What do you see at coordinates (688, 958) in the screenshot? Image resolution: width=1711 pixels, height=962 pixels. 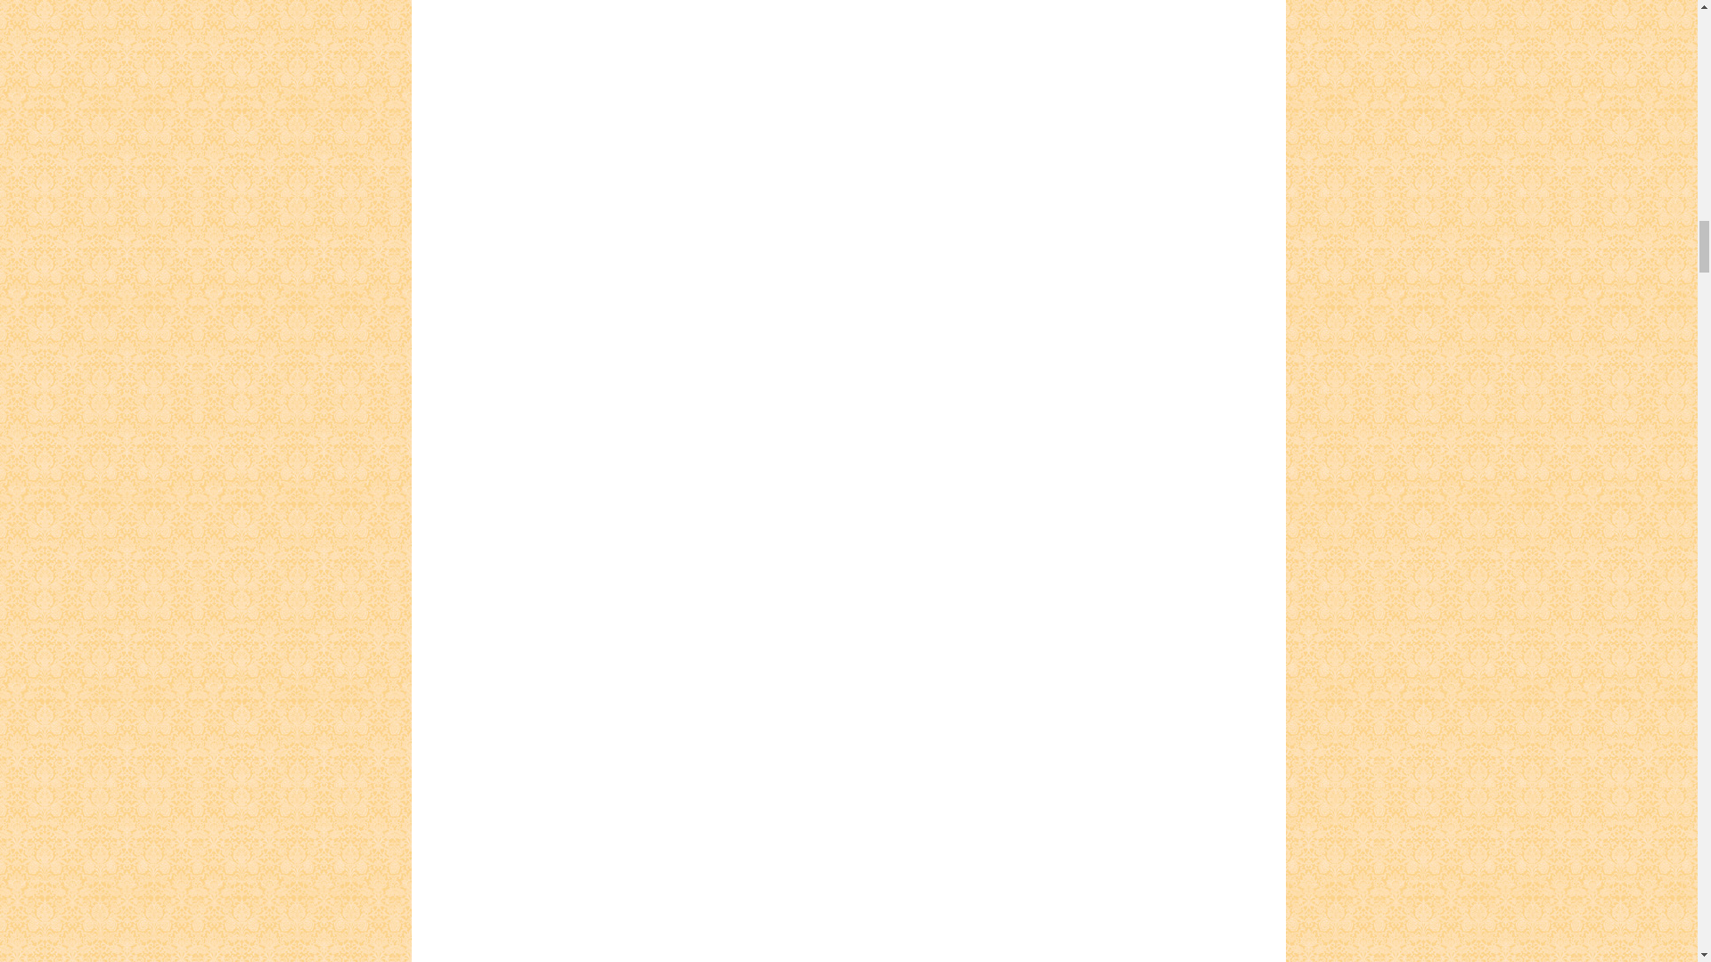 I see `Connecticut beach photographer` at bounding box center [688, 958].